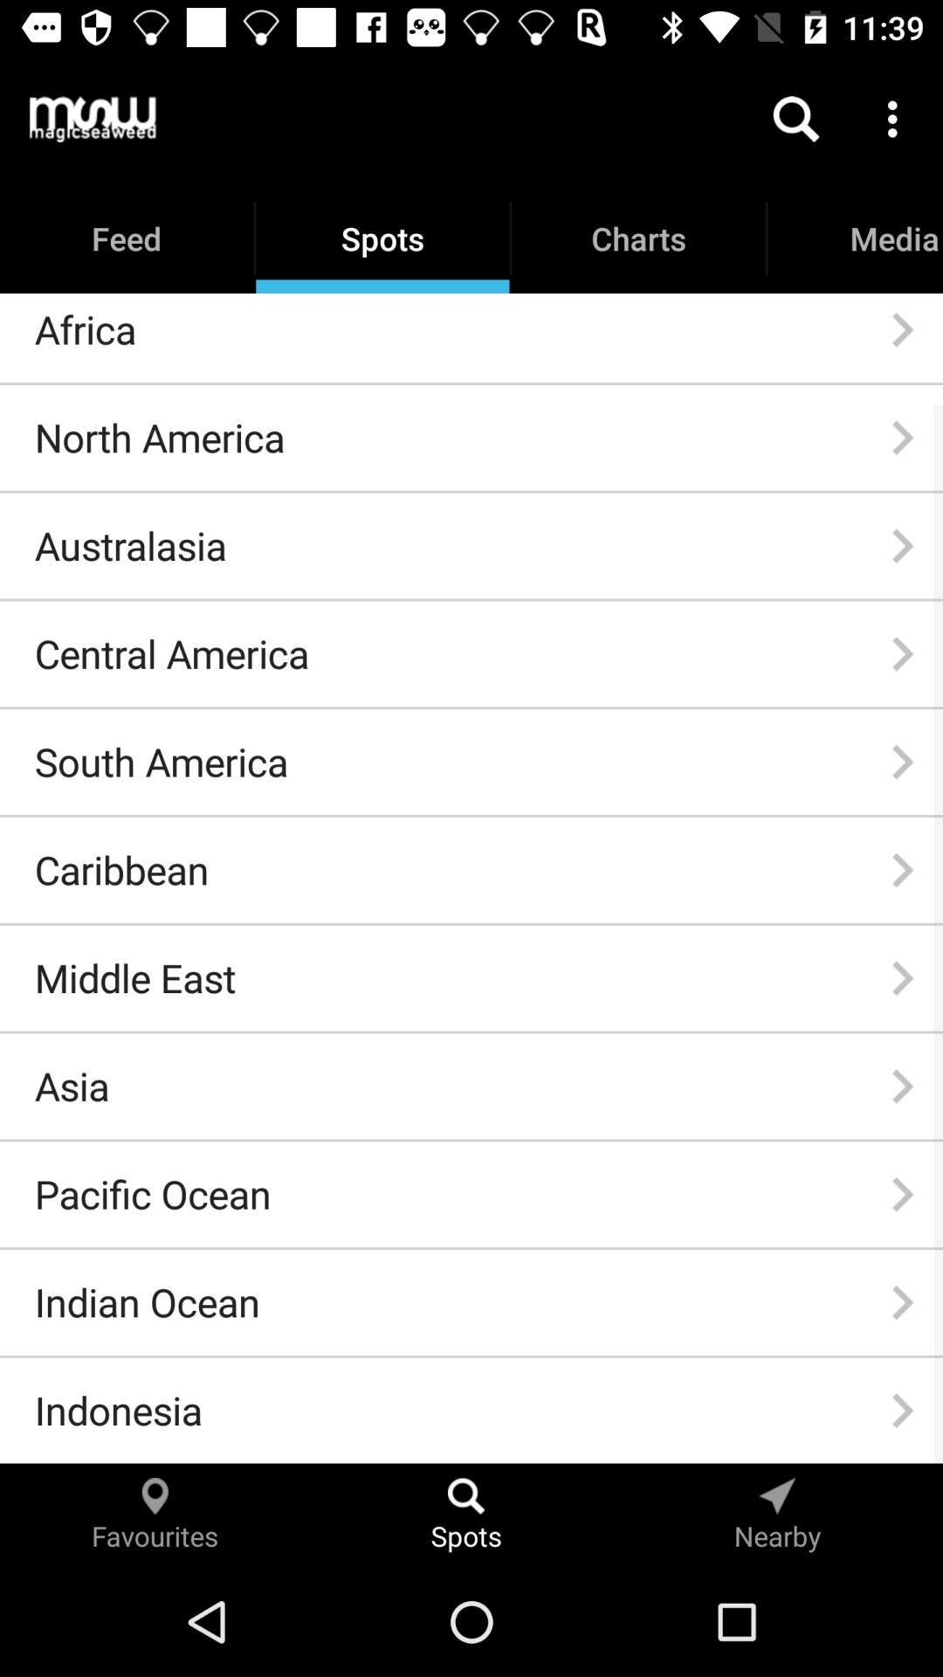 The width and height of the screenshot is (943, 1677). Describe the element at coordinates (902, 1302) in the screenshot. I see `launch item to the right of indian ocean` at that location.